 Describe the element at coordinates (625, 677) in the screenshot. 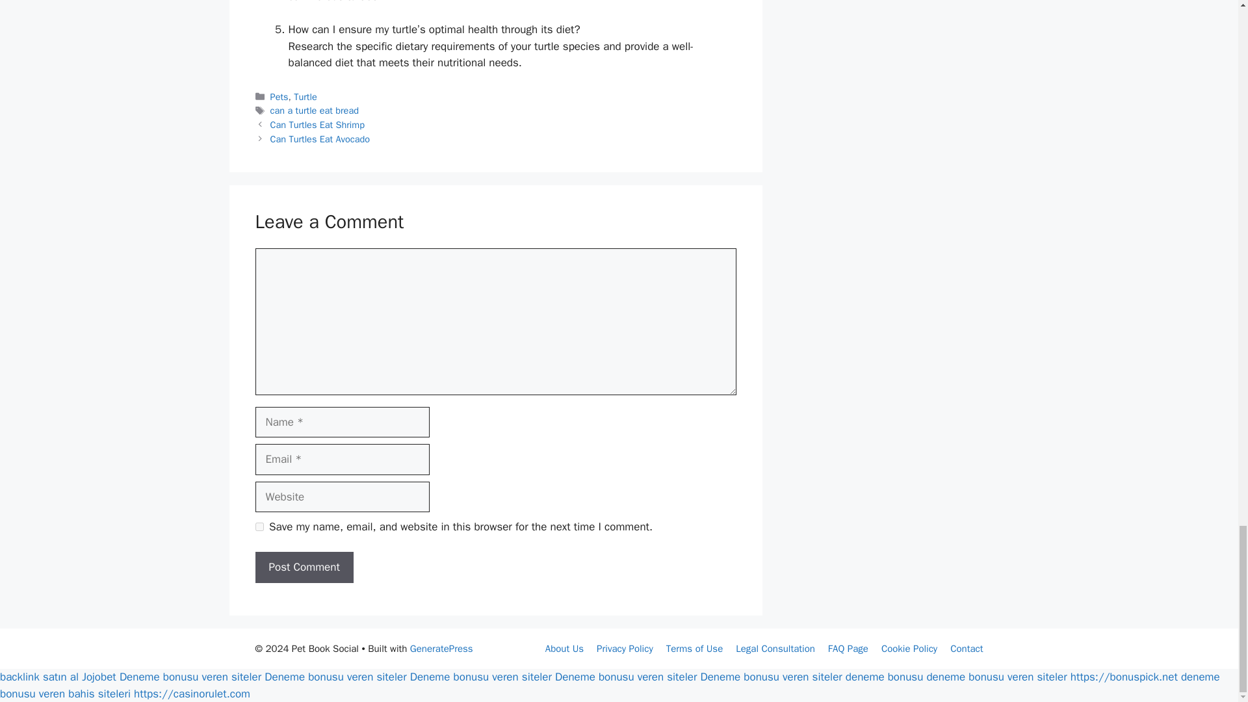

I see `Deneme bonusu veren siteler` at that location.